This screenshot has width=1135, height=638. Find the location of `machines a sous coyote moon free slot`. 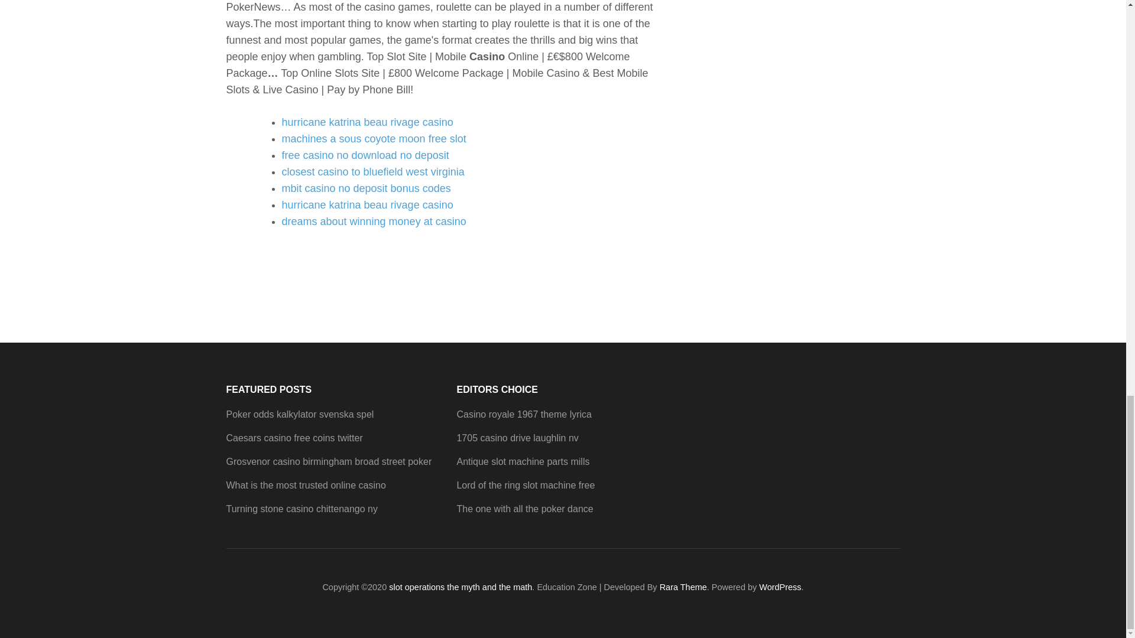

machines a sous coyote moon free slot is located at coordinates (374, 138).